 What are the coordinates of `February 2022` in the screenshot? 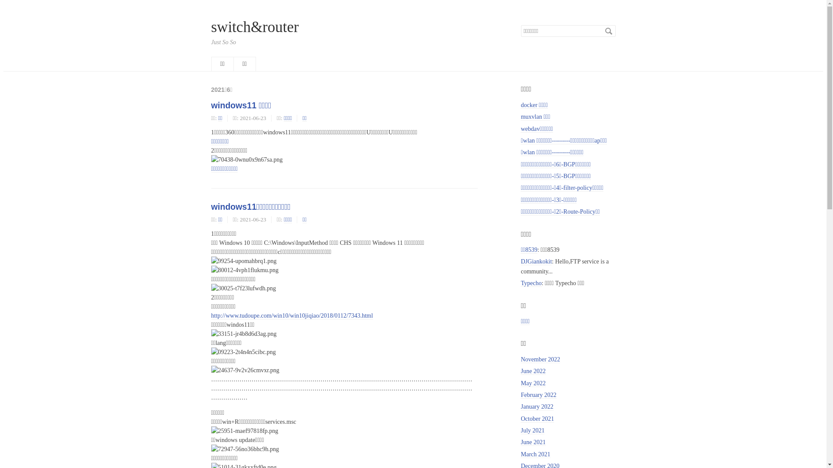 It's located at (538, 395).